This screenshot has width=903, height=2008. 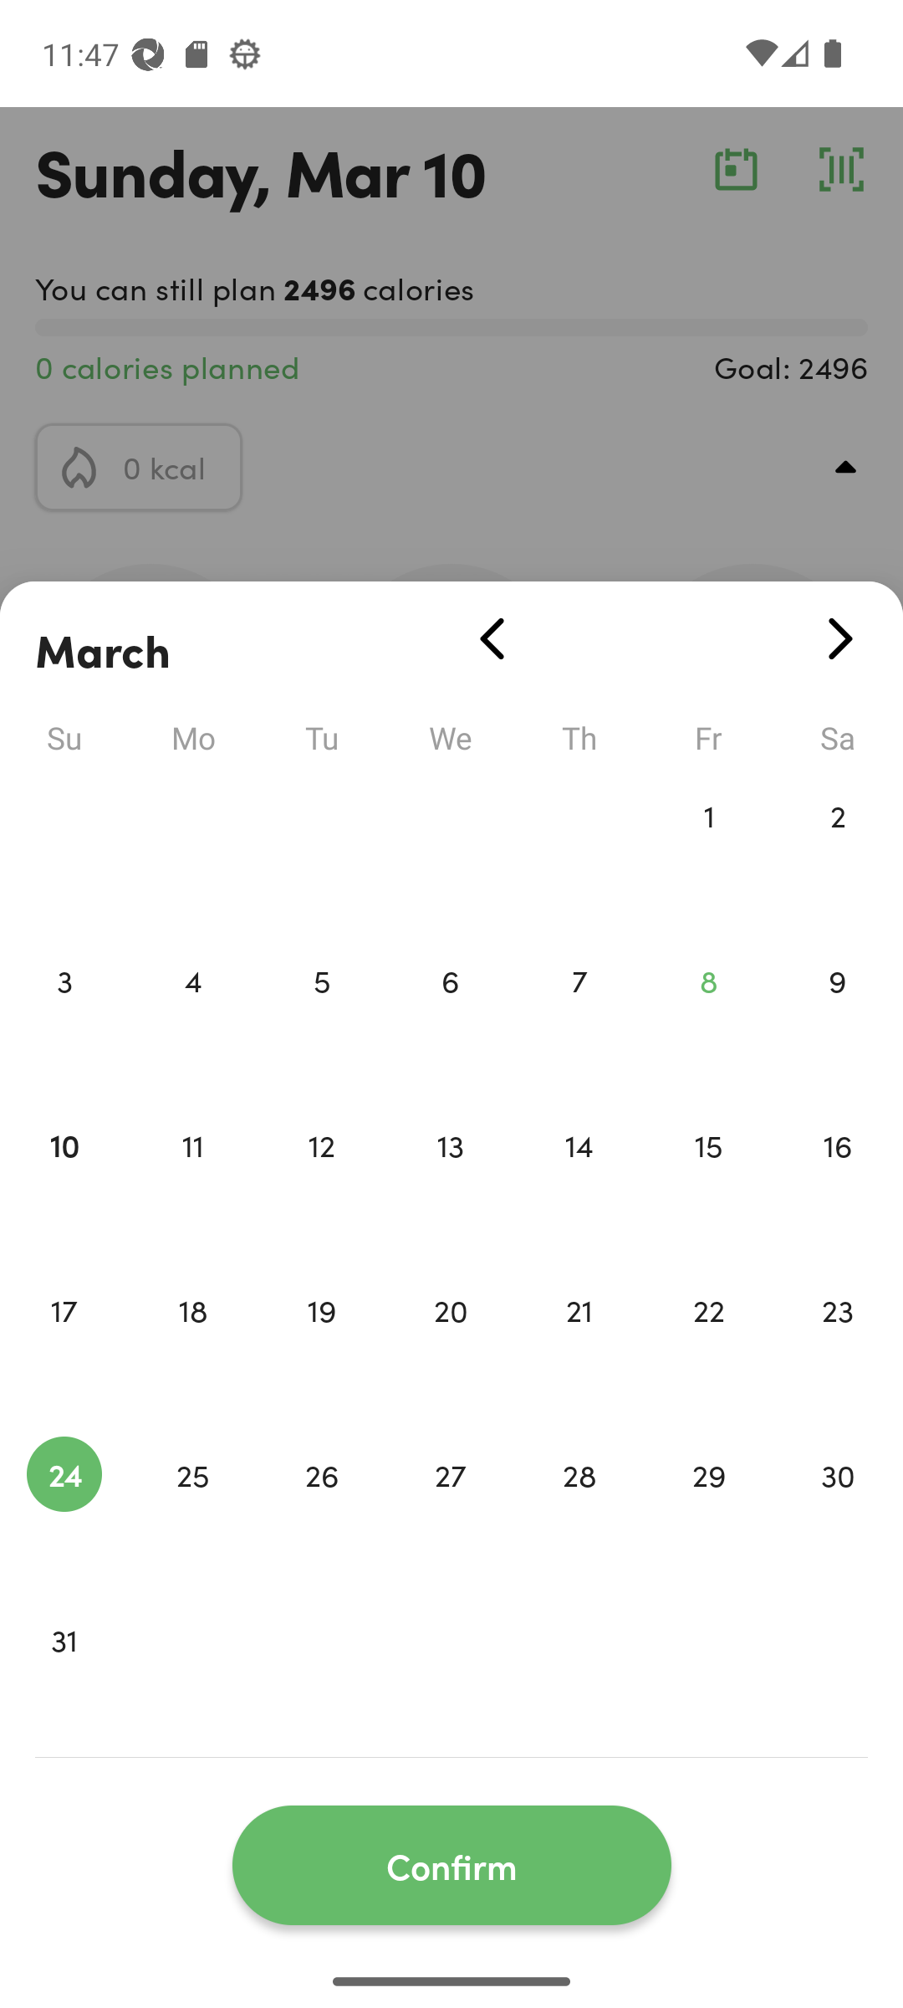 What do you see at coordinates (450, 1016) in the screenshot?
I see `6` at bounding box center [450, 1016].